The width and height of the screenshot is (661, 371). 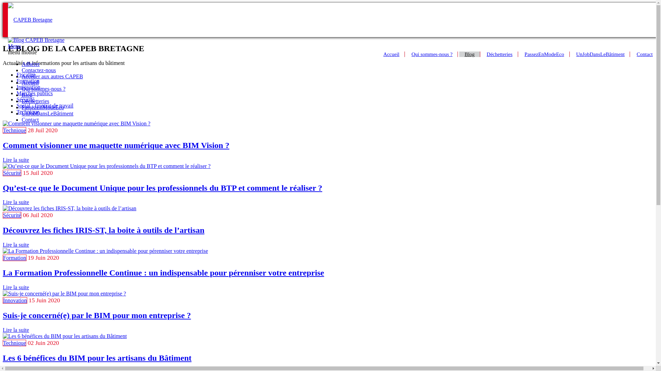 What do you see at coordinates (15, 300) in the screenshot?
I see `Innovation` at bounding box center [15, 300].